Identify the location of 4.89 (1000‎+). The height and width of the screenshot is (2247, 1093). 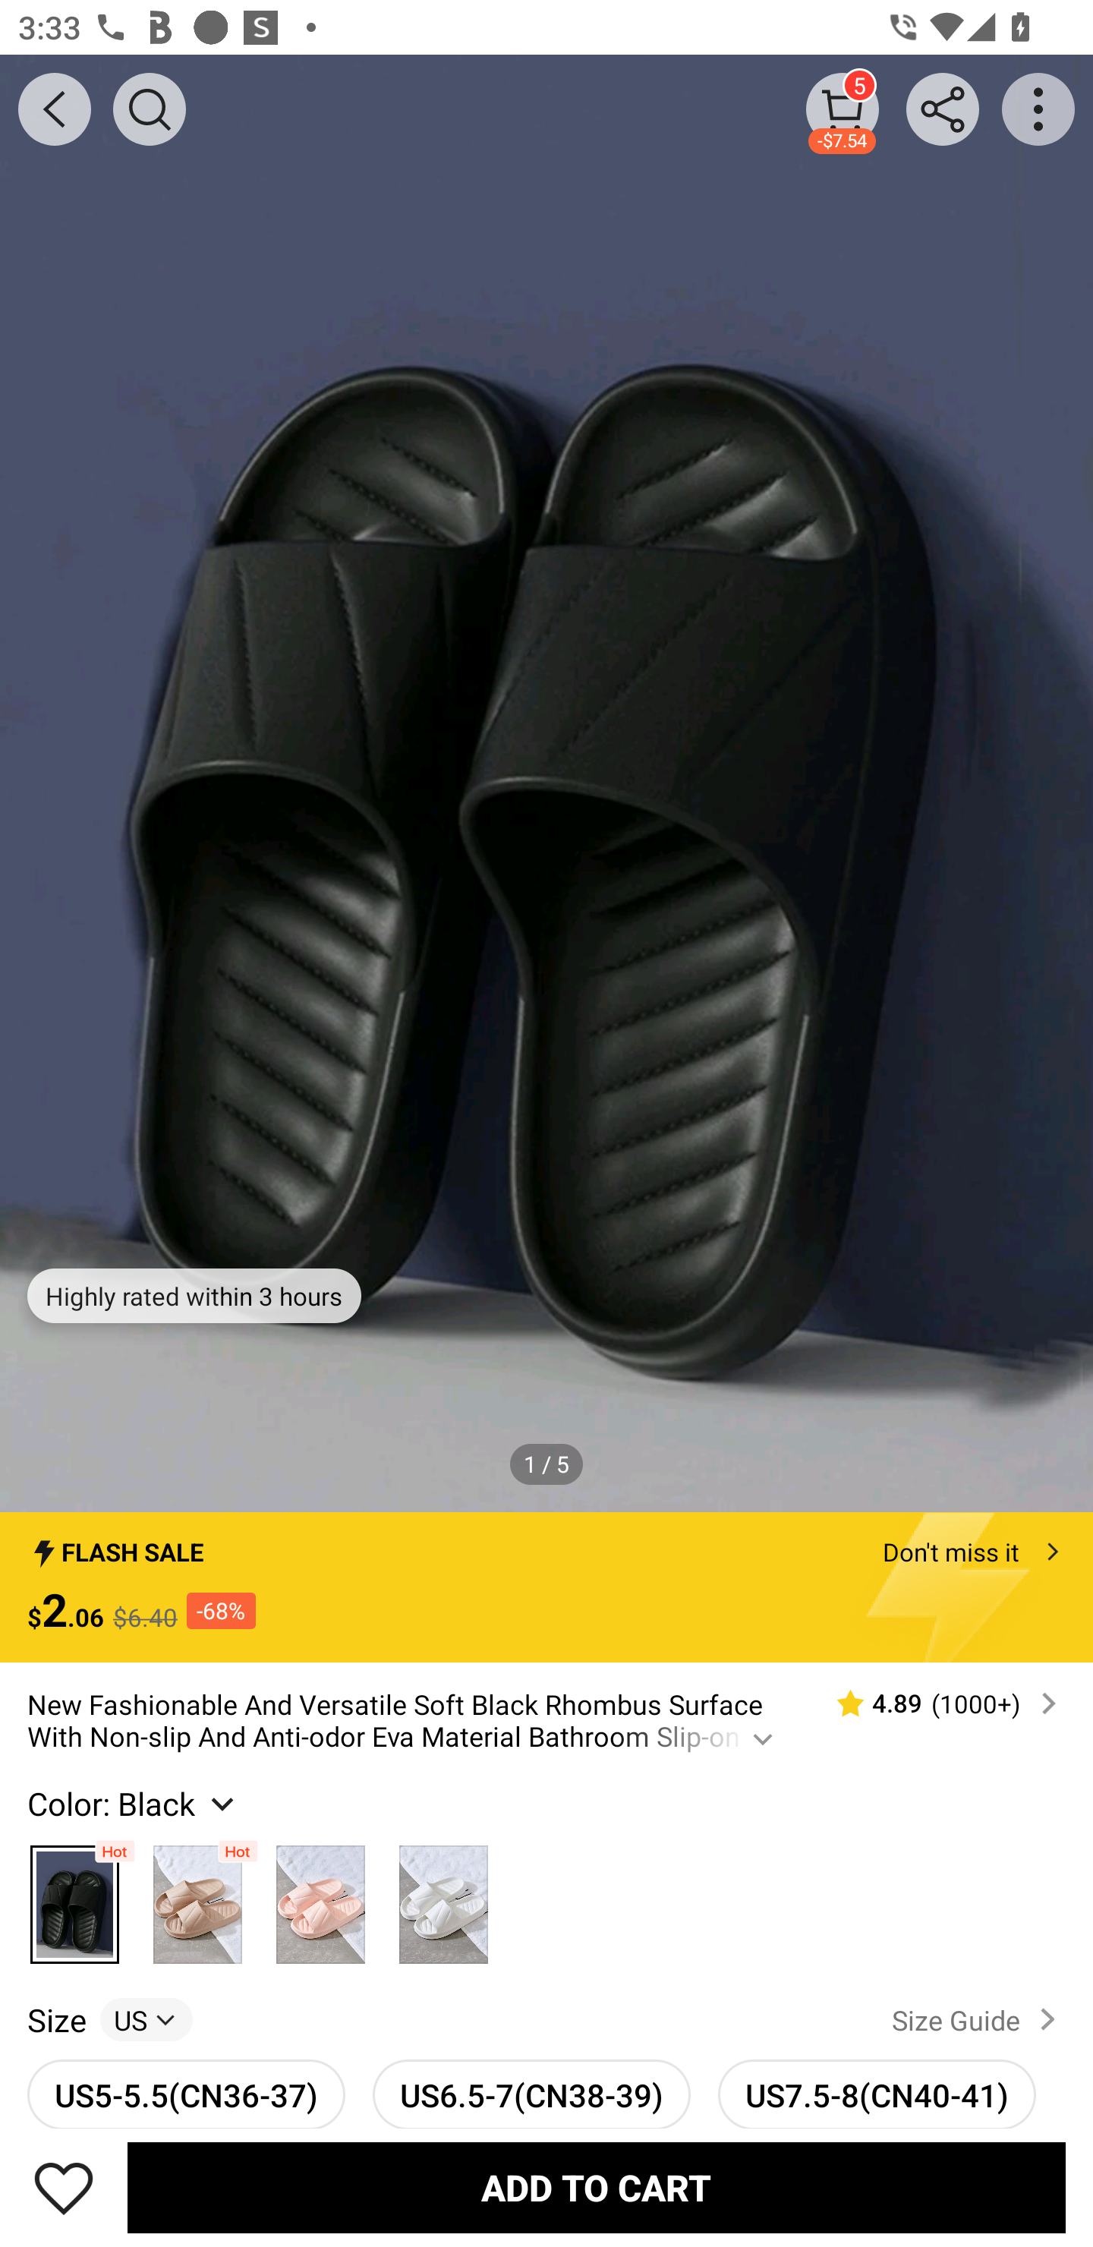
(936, 1703).